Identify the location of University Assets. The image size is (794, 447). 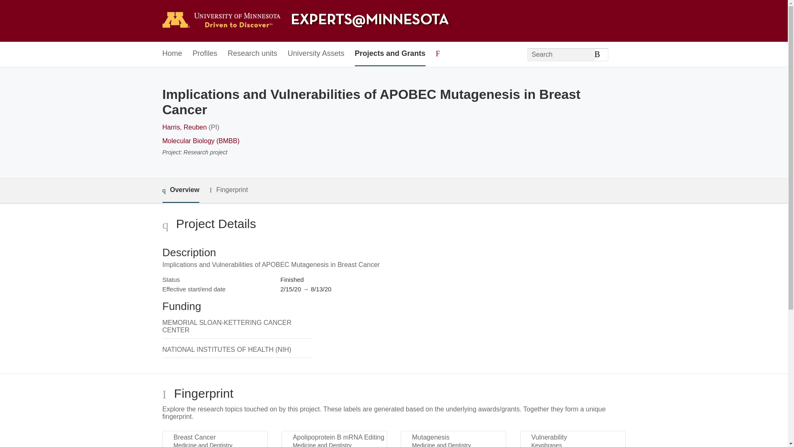
(316, 54).